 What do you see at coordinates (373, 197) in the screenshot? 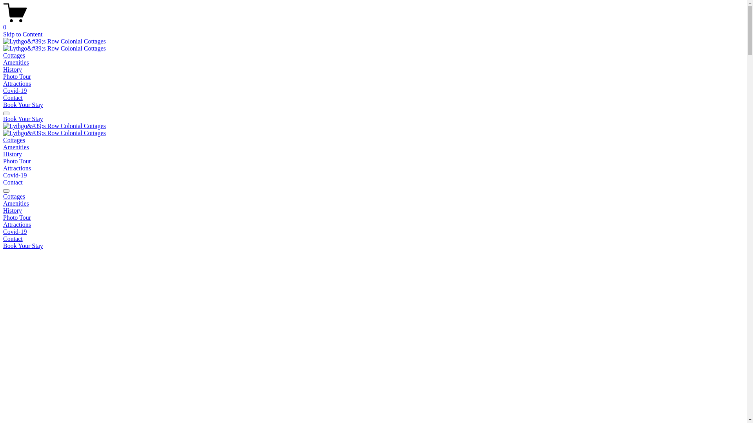
I see `Cottages` at bounding box center [373, 197].